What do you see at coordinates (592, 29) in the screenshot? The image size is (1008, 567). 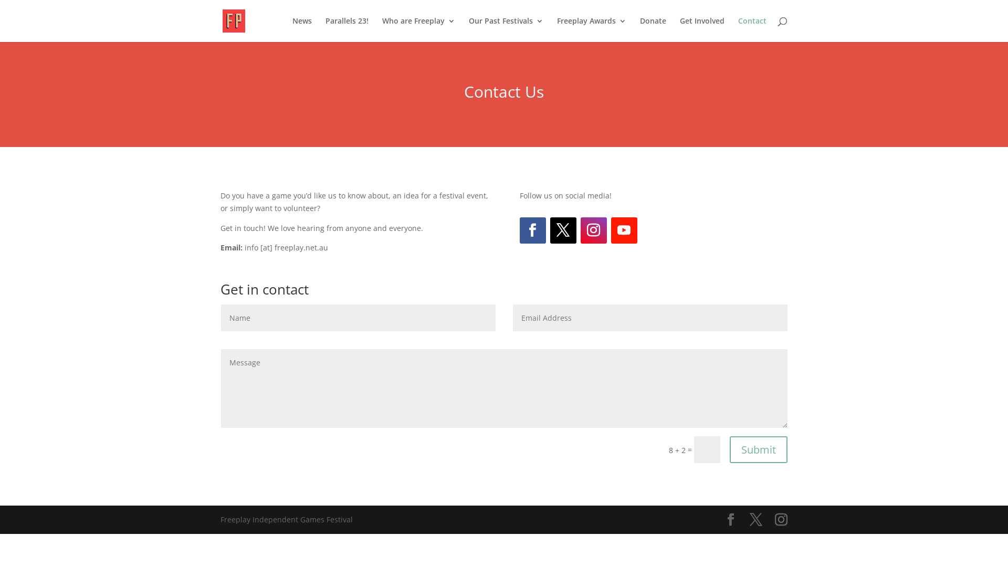 I see `Freeplay Awards` at bounding box center [592, 29].